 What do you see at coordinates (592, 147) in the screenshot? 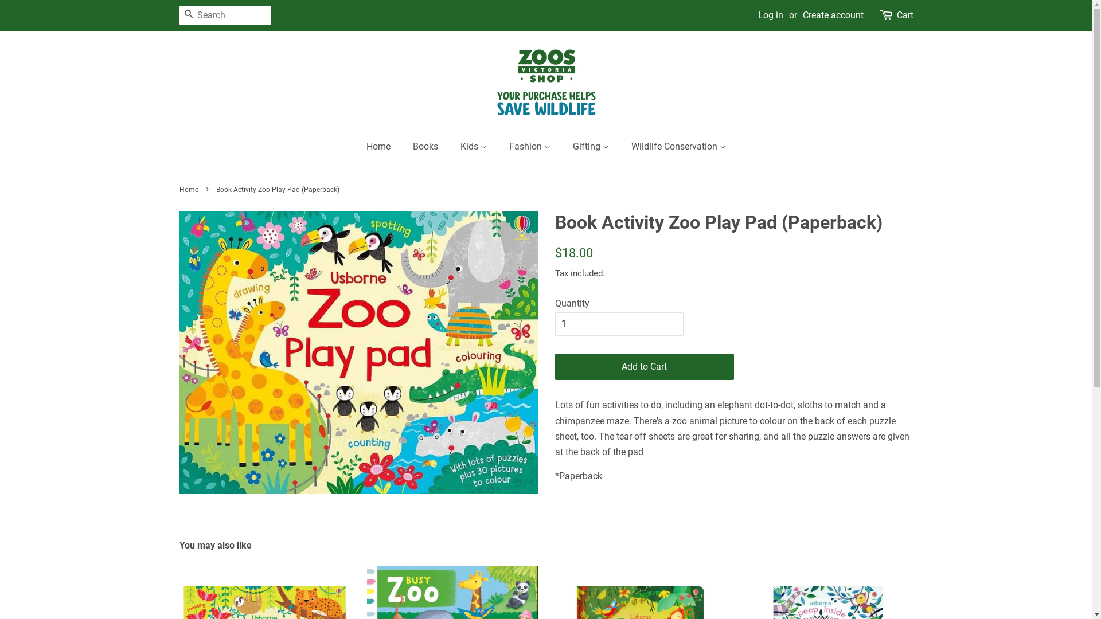
I see `Gifting` at bounding box center [592, 147].